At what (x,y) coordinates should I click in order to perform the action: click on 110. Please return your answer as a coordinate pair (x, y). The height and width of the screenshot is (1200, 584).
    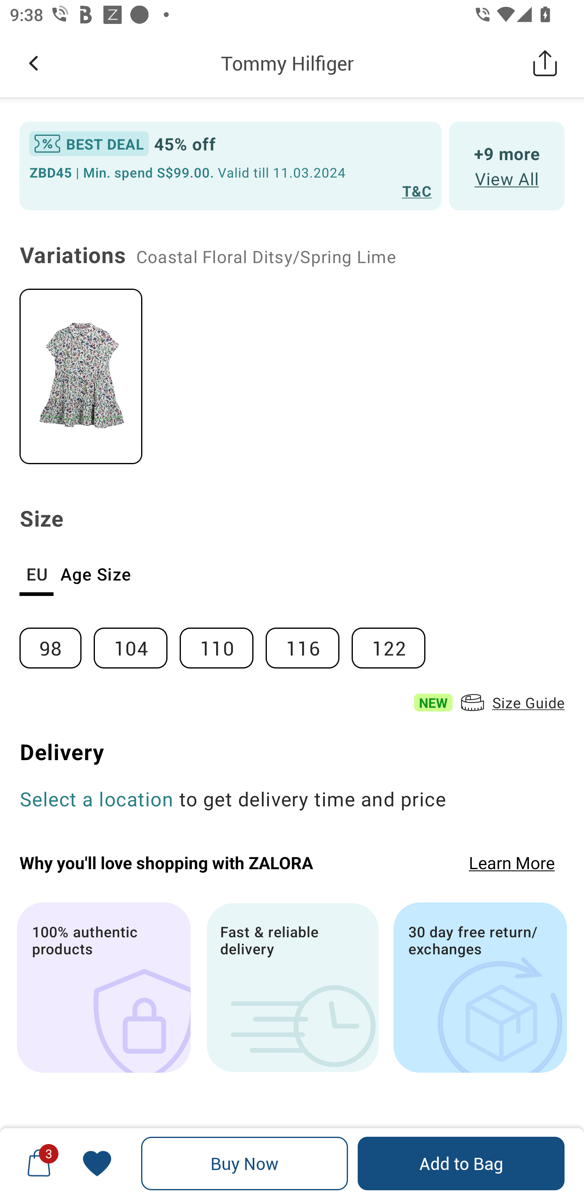
    Looking at the image, I should click on (223, 642).